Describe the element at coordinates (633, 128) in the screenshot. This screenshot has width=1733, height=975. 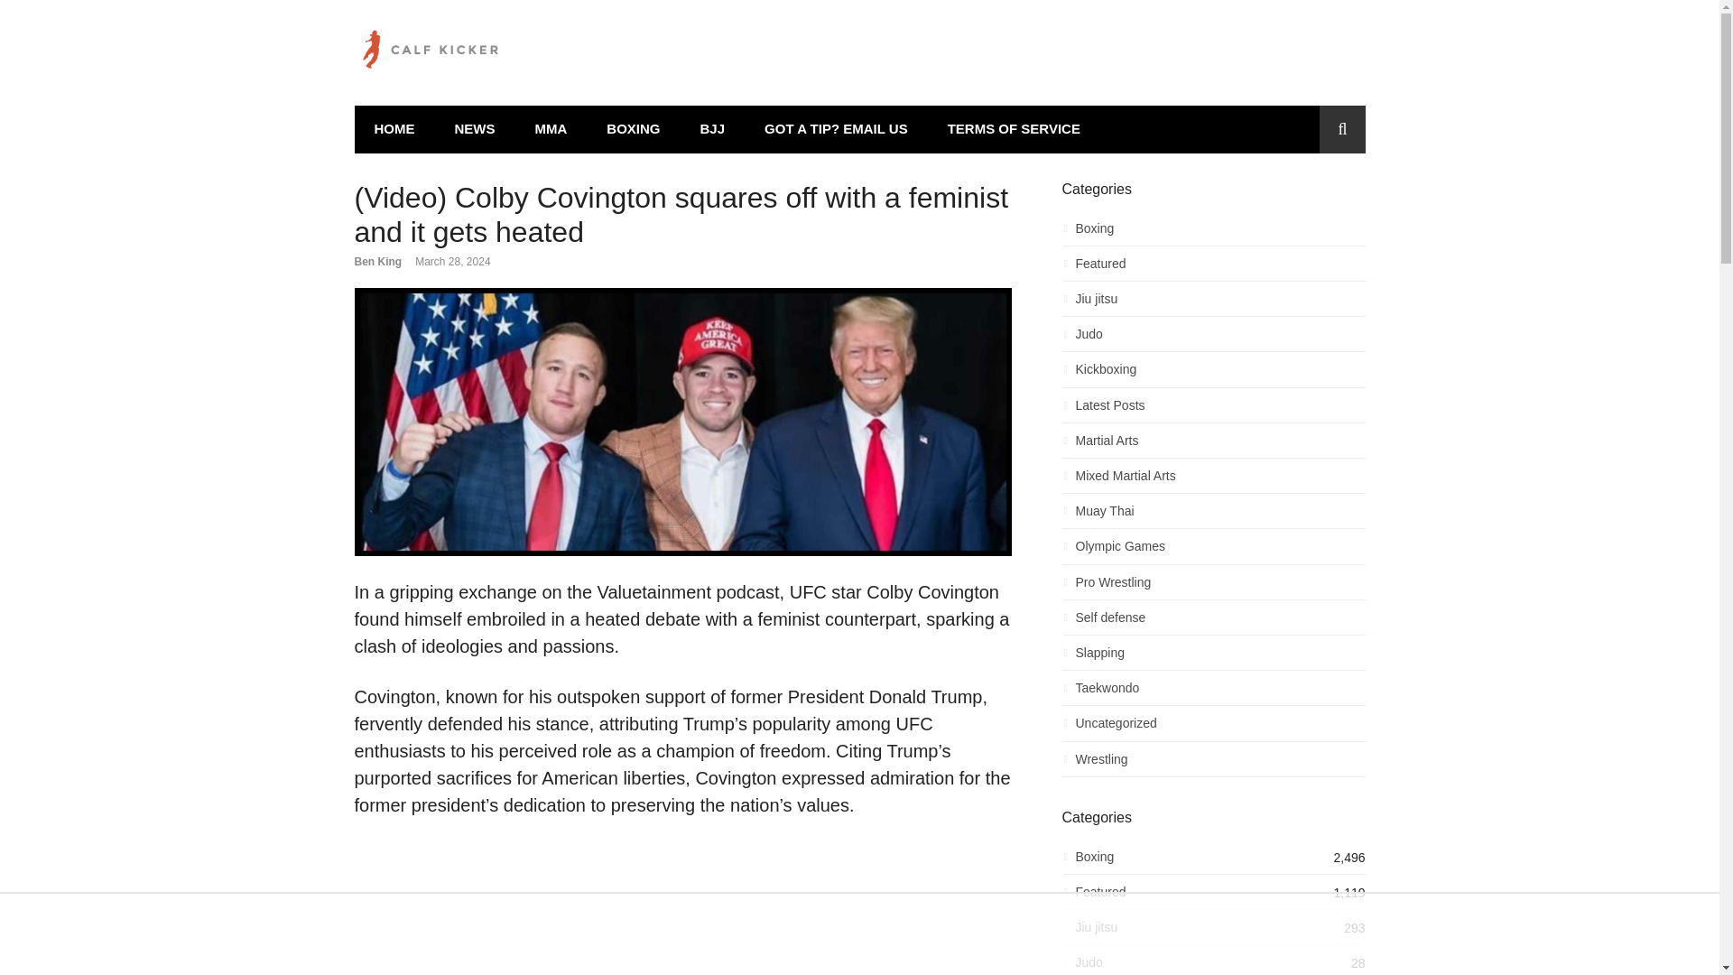
I see `BOXING` at that location.